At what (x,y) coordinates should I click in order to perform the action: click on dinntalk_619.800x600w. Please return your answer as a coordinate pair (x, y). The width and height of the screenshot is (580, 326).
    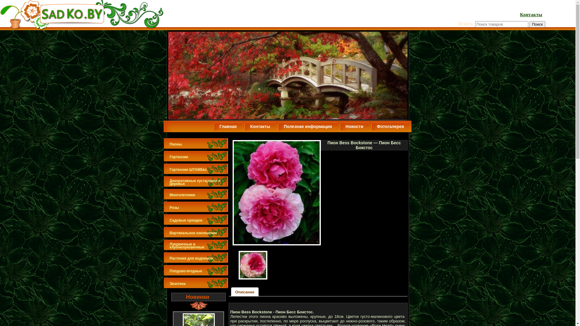
    Looking at the image, I should click on (246, 265).